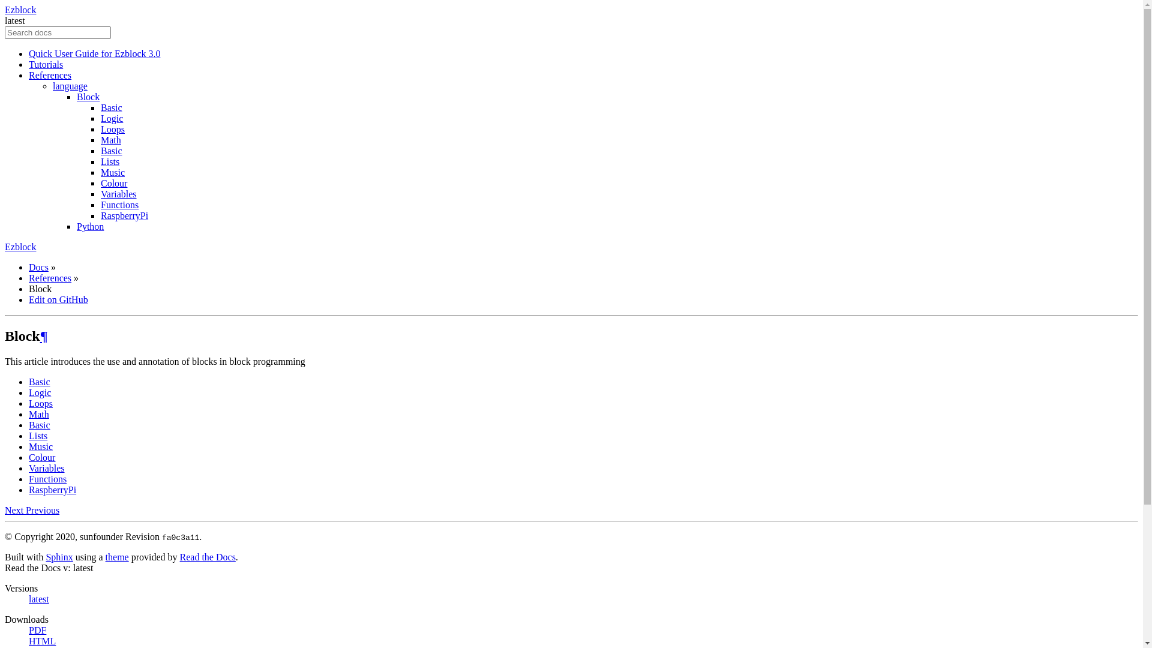  I want to click on HTML, so click(42, 641).